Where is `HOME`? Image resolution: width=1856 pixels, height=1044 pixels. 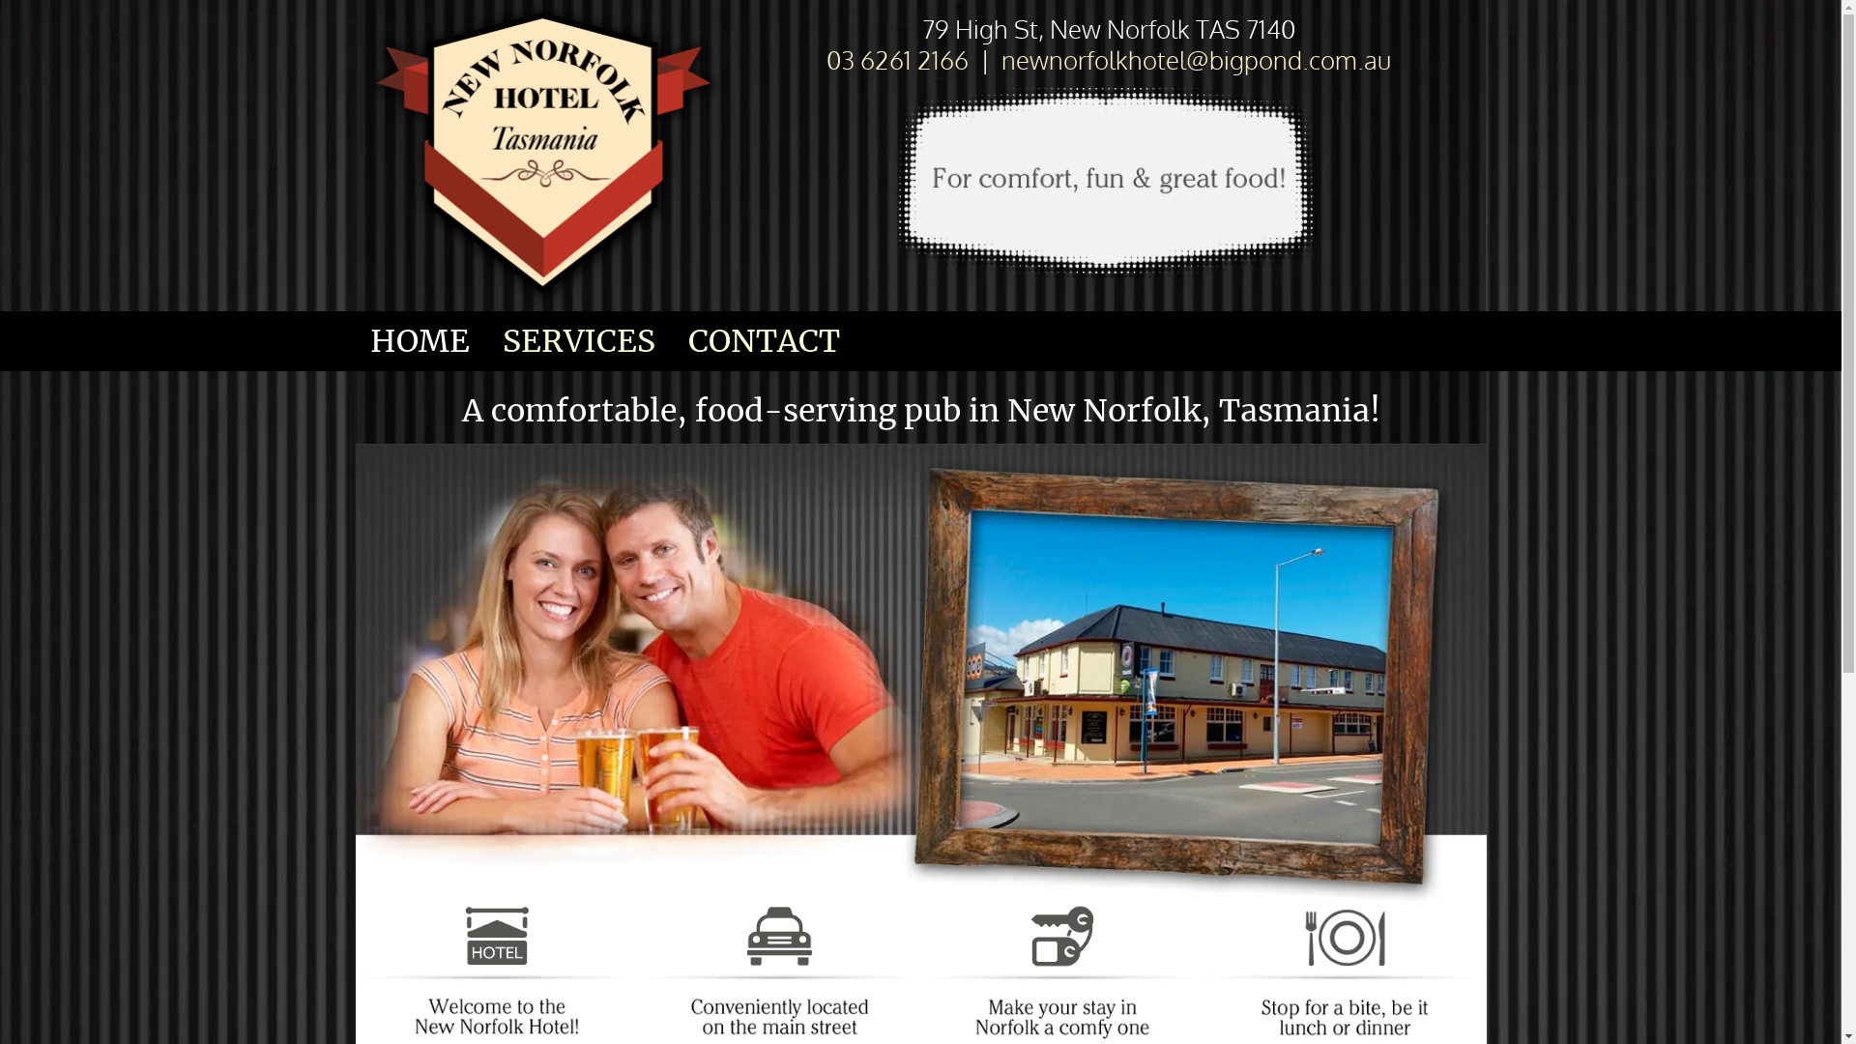
HOME is located at coordinates (420, 341).